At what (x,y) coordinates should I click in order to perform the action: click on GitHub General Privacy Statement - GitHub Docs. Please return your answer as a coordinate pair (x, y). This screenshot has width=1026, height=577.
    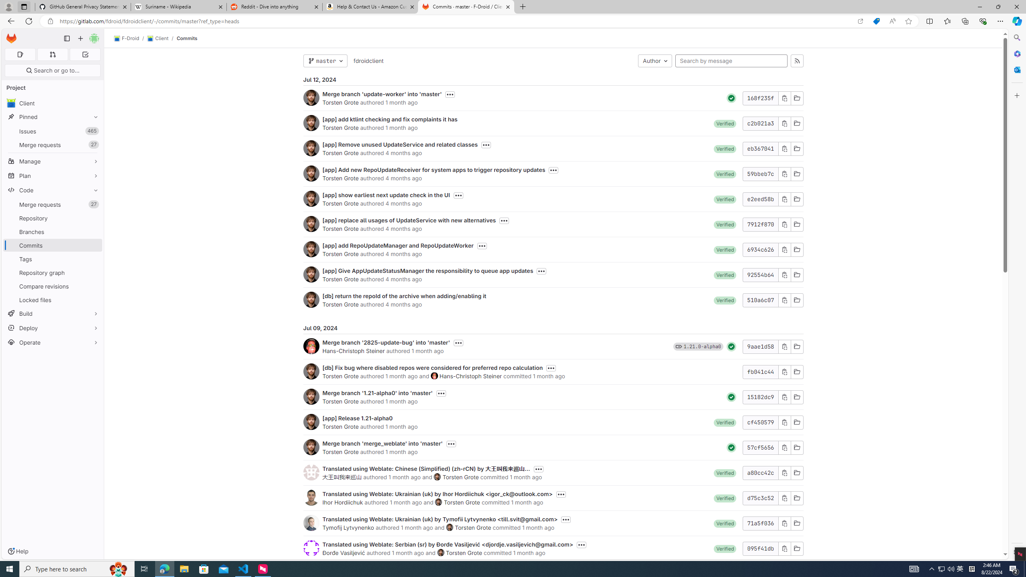
    Looking at the image, I should click on (83, 7).